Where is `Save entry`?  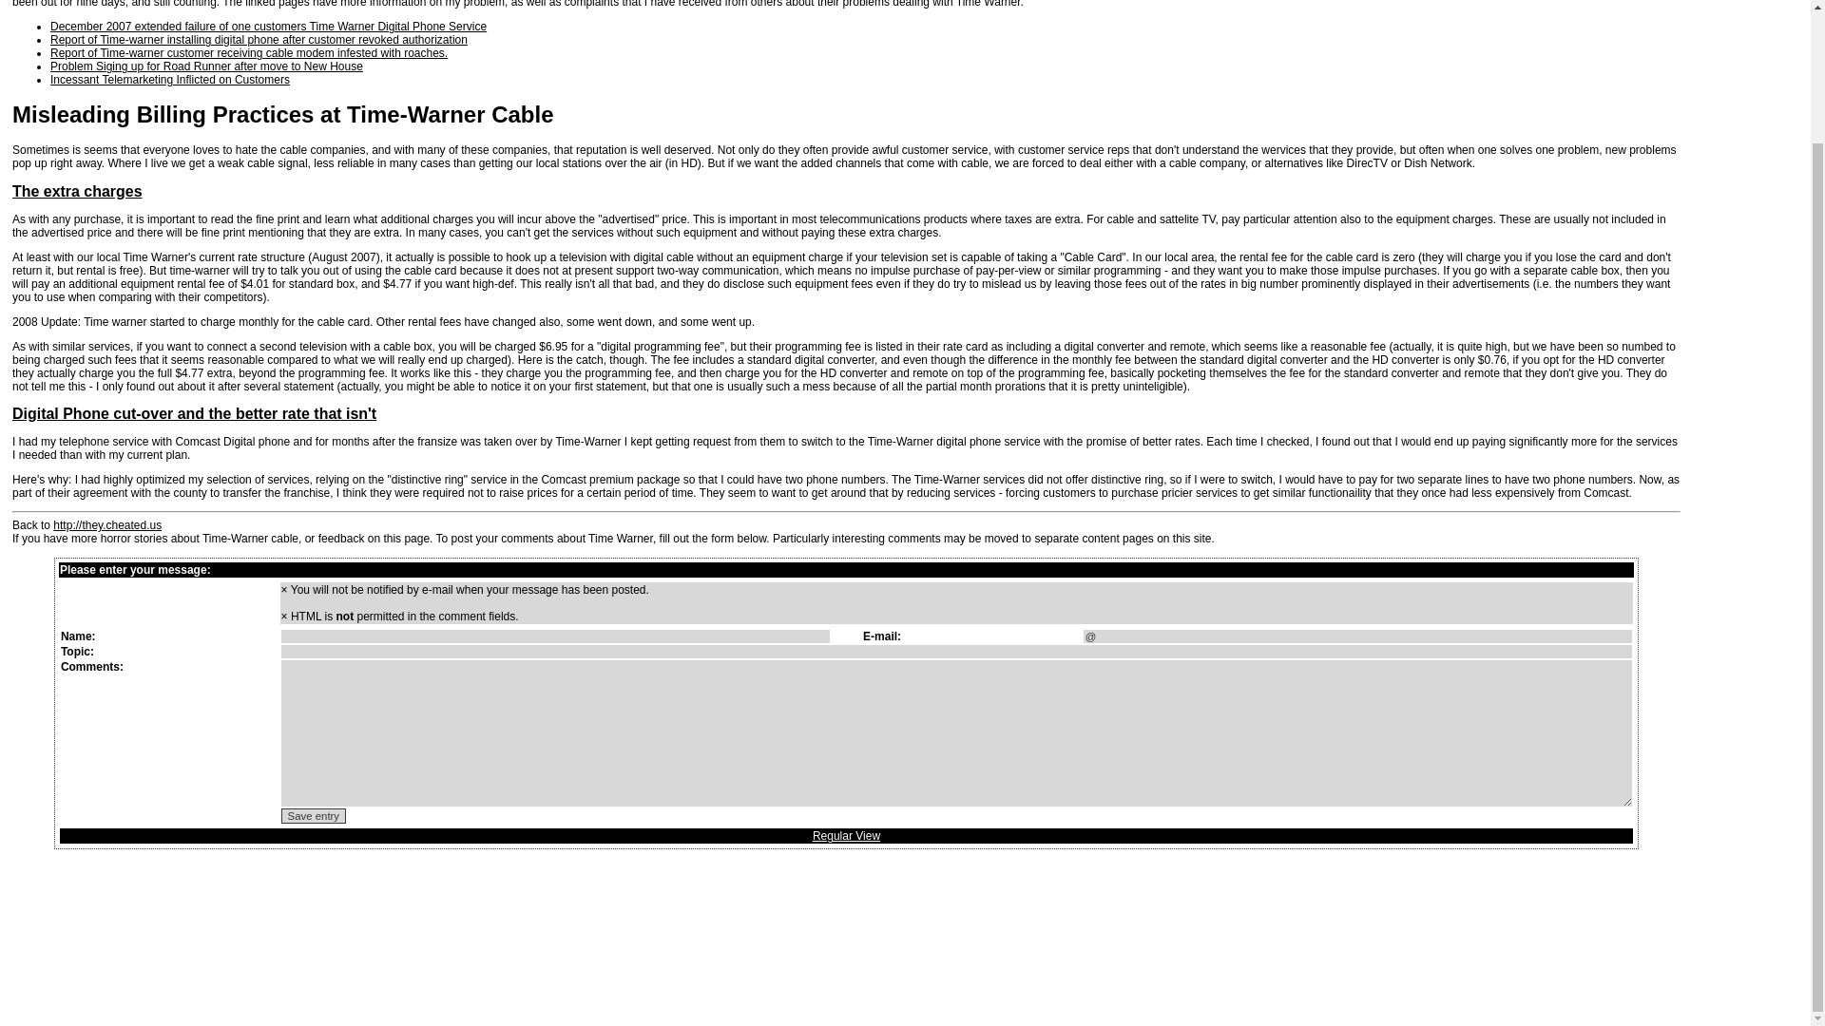
Save entry is located at coordinates (314, 816).